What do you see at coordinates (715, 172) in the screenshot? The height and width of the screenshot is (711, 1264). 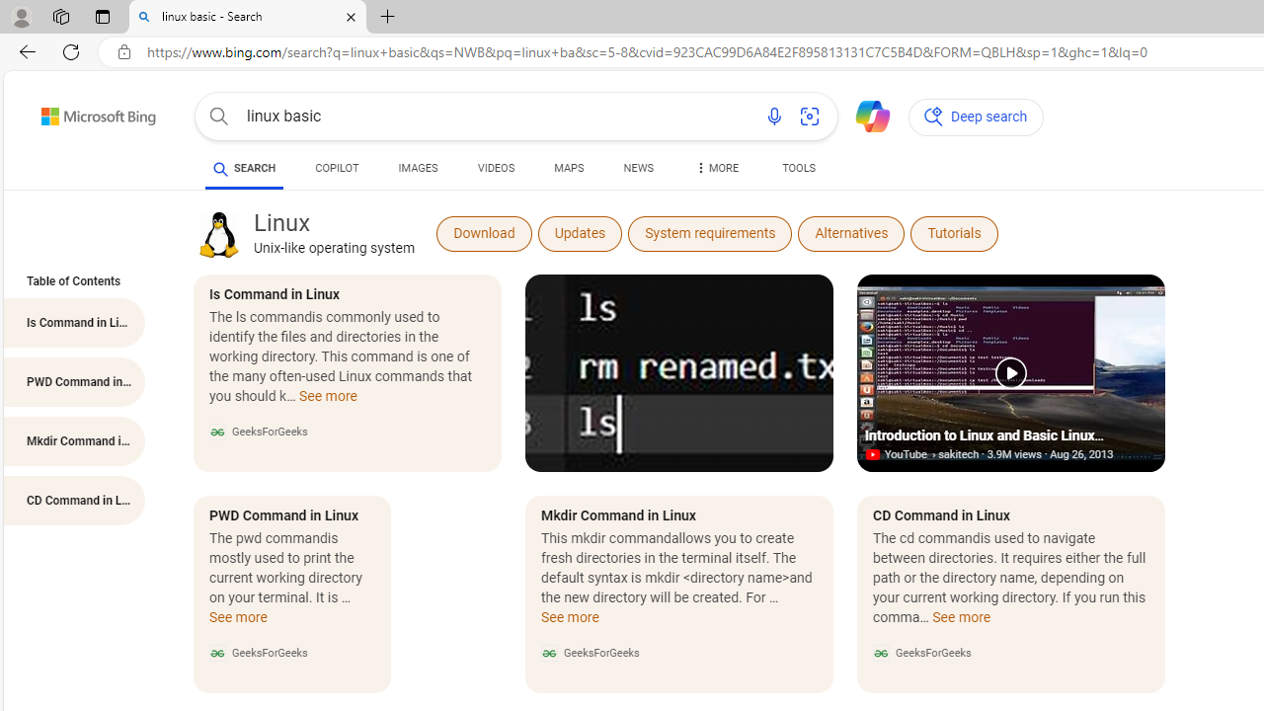 I see `MORE` at bounding box center [715, 172].